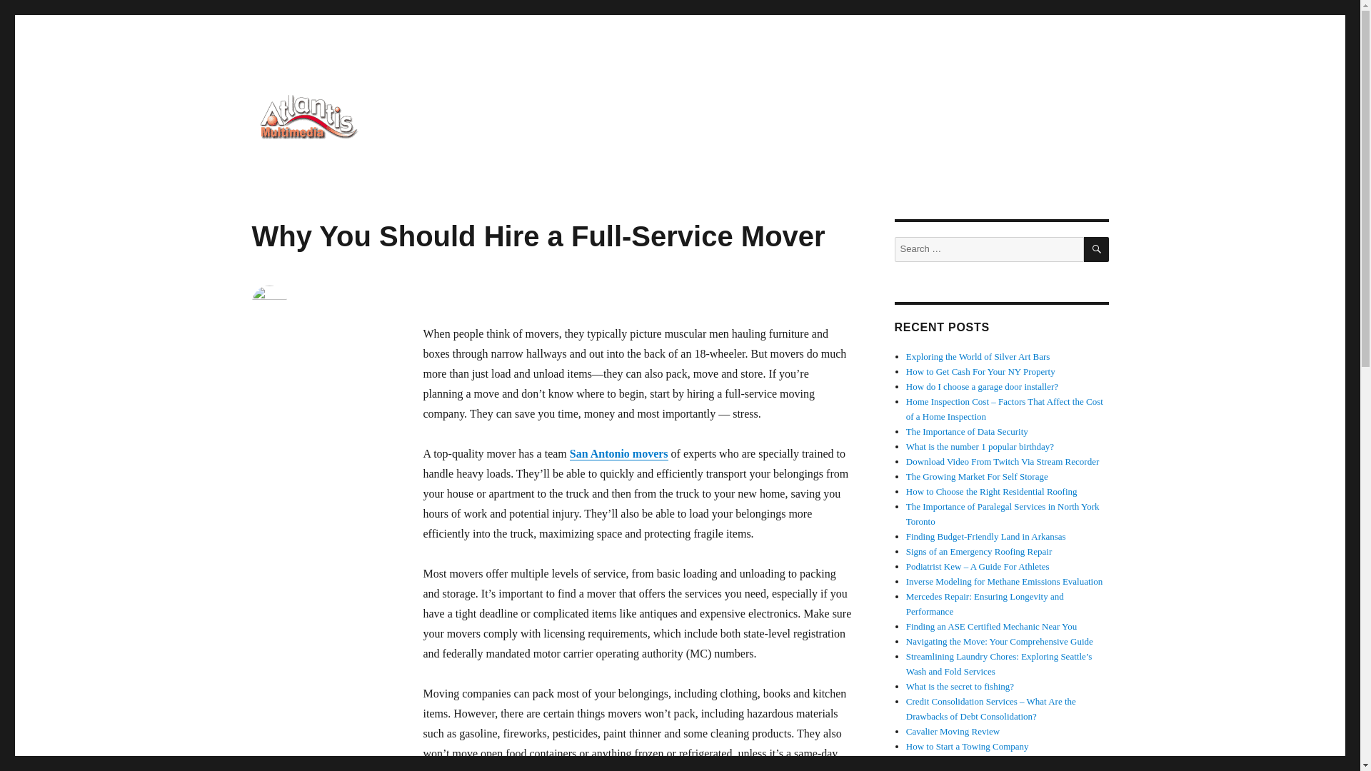 Image resolution: width=1371 pixels, height=771 pixels. Describe the element at coordinates (1097, 249) in the screenshot. I see `SEARCH` at that location.